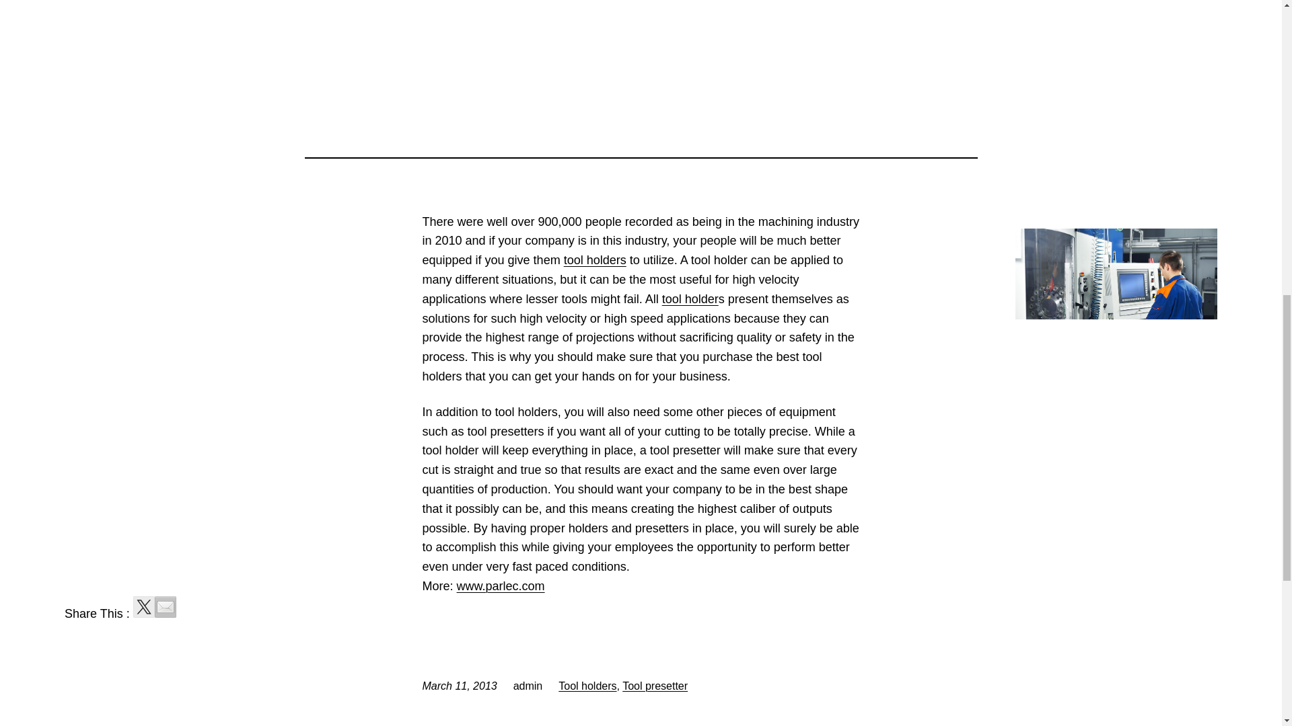 The width and height of the screenshot is (1292, 726). Describe the element at coordinates (690, 298) in the screenshot. I see `tool holder` at that location.